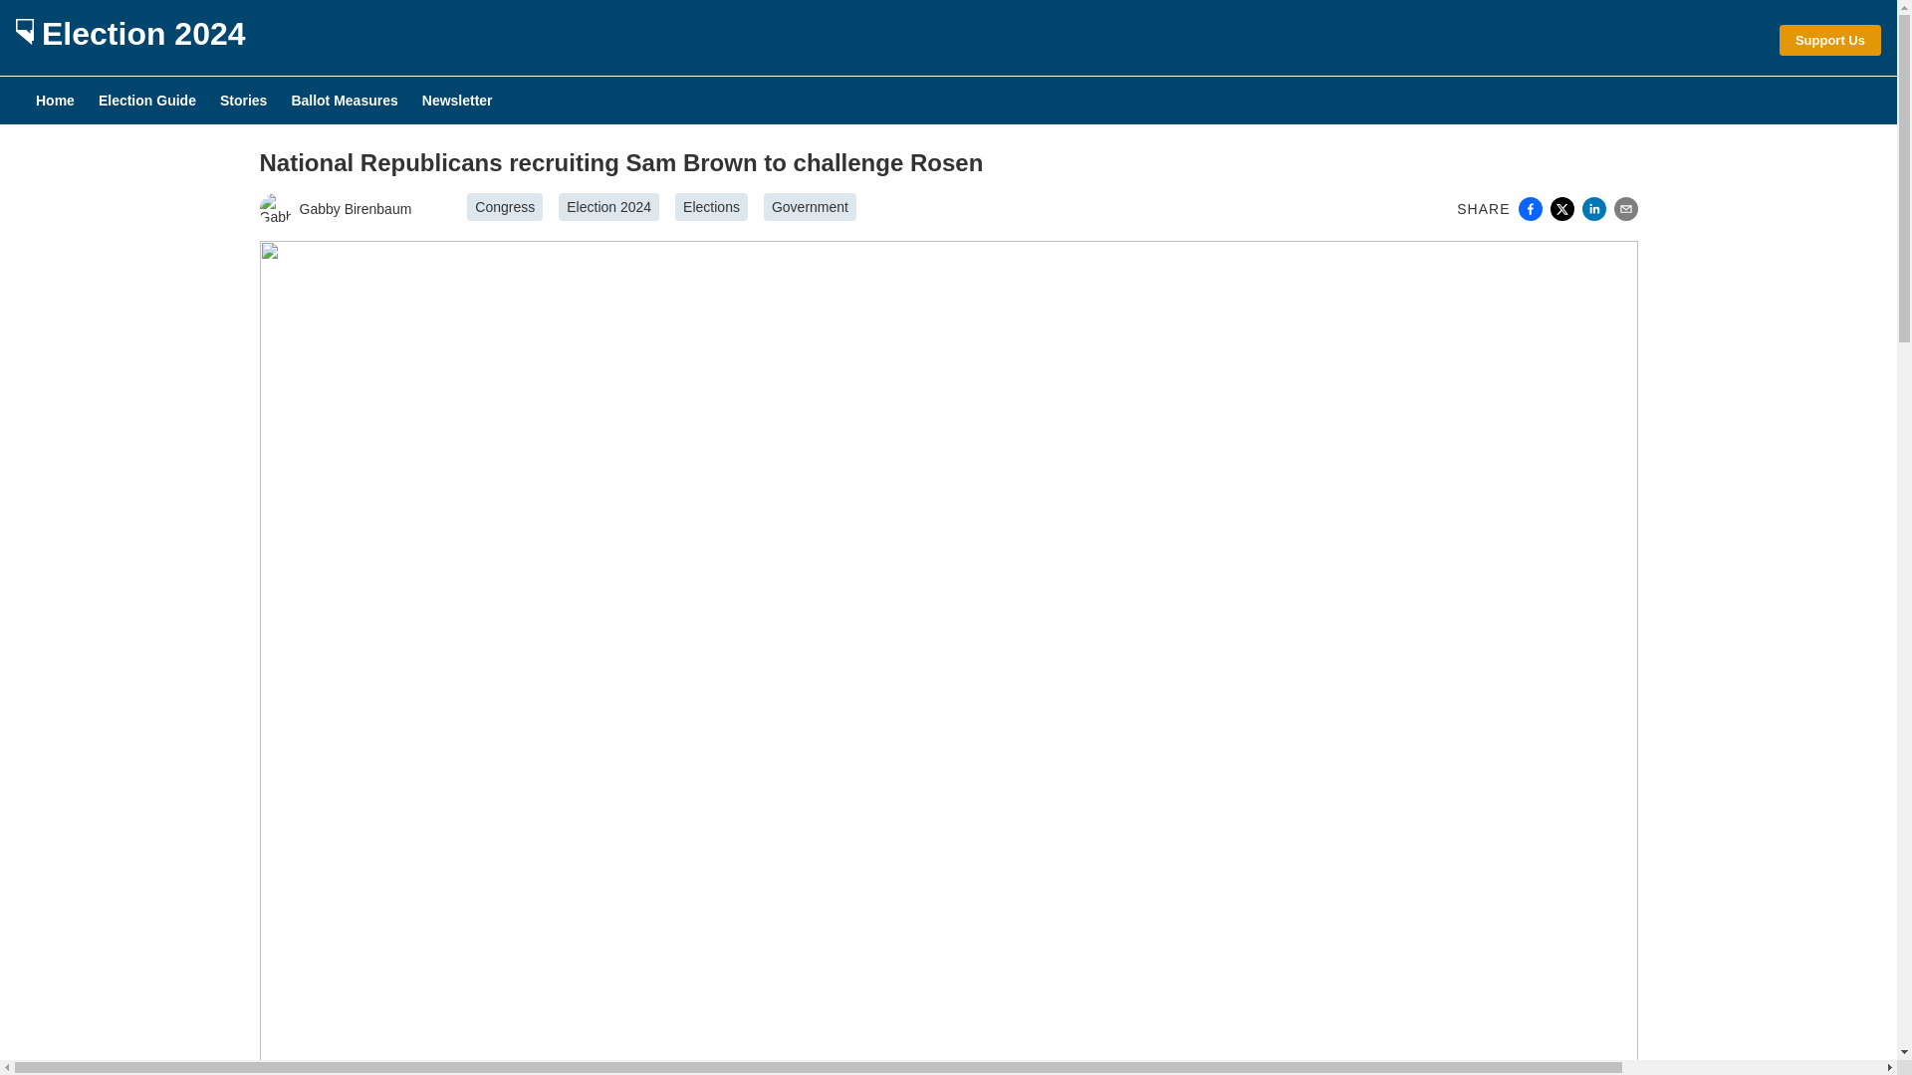 This screenshot has height=1075, width=1912. Describe the element at coordinates (608, 207) in the screenshot. I see `Election 2024` at that location.